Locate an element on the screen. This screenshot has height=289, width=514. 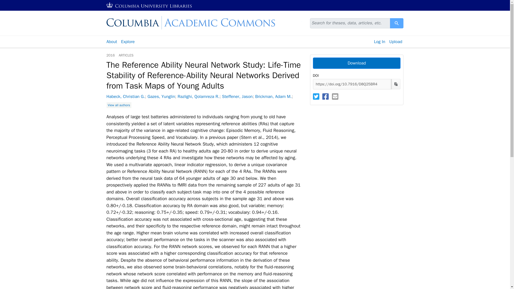
Stern, Yaakov is located at coordinates (237, 97).